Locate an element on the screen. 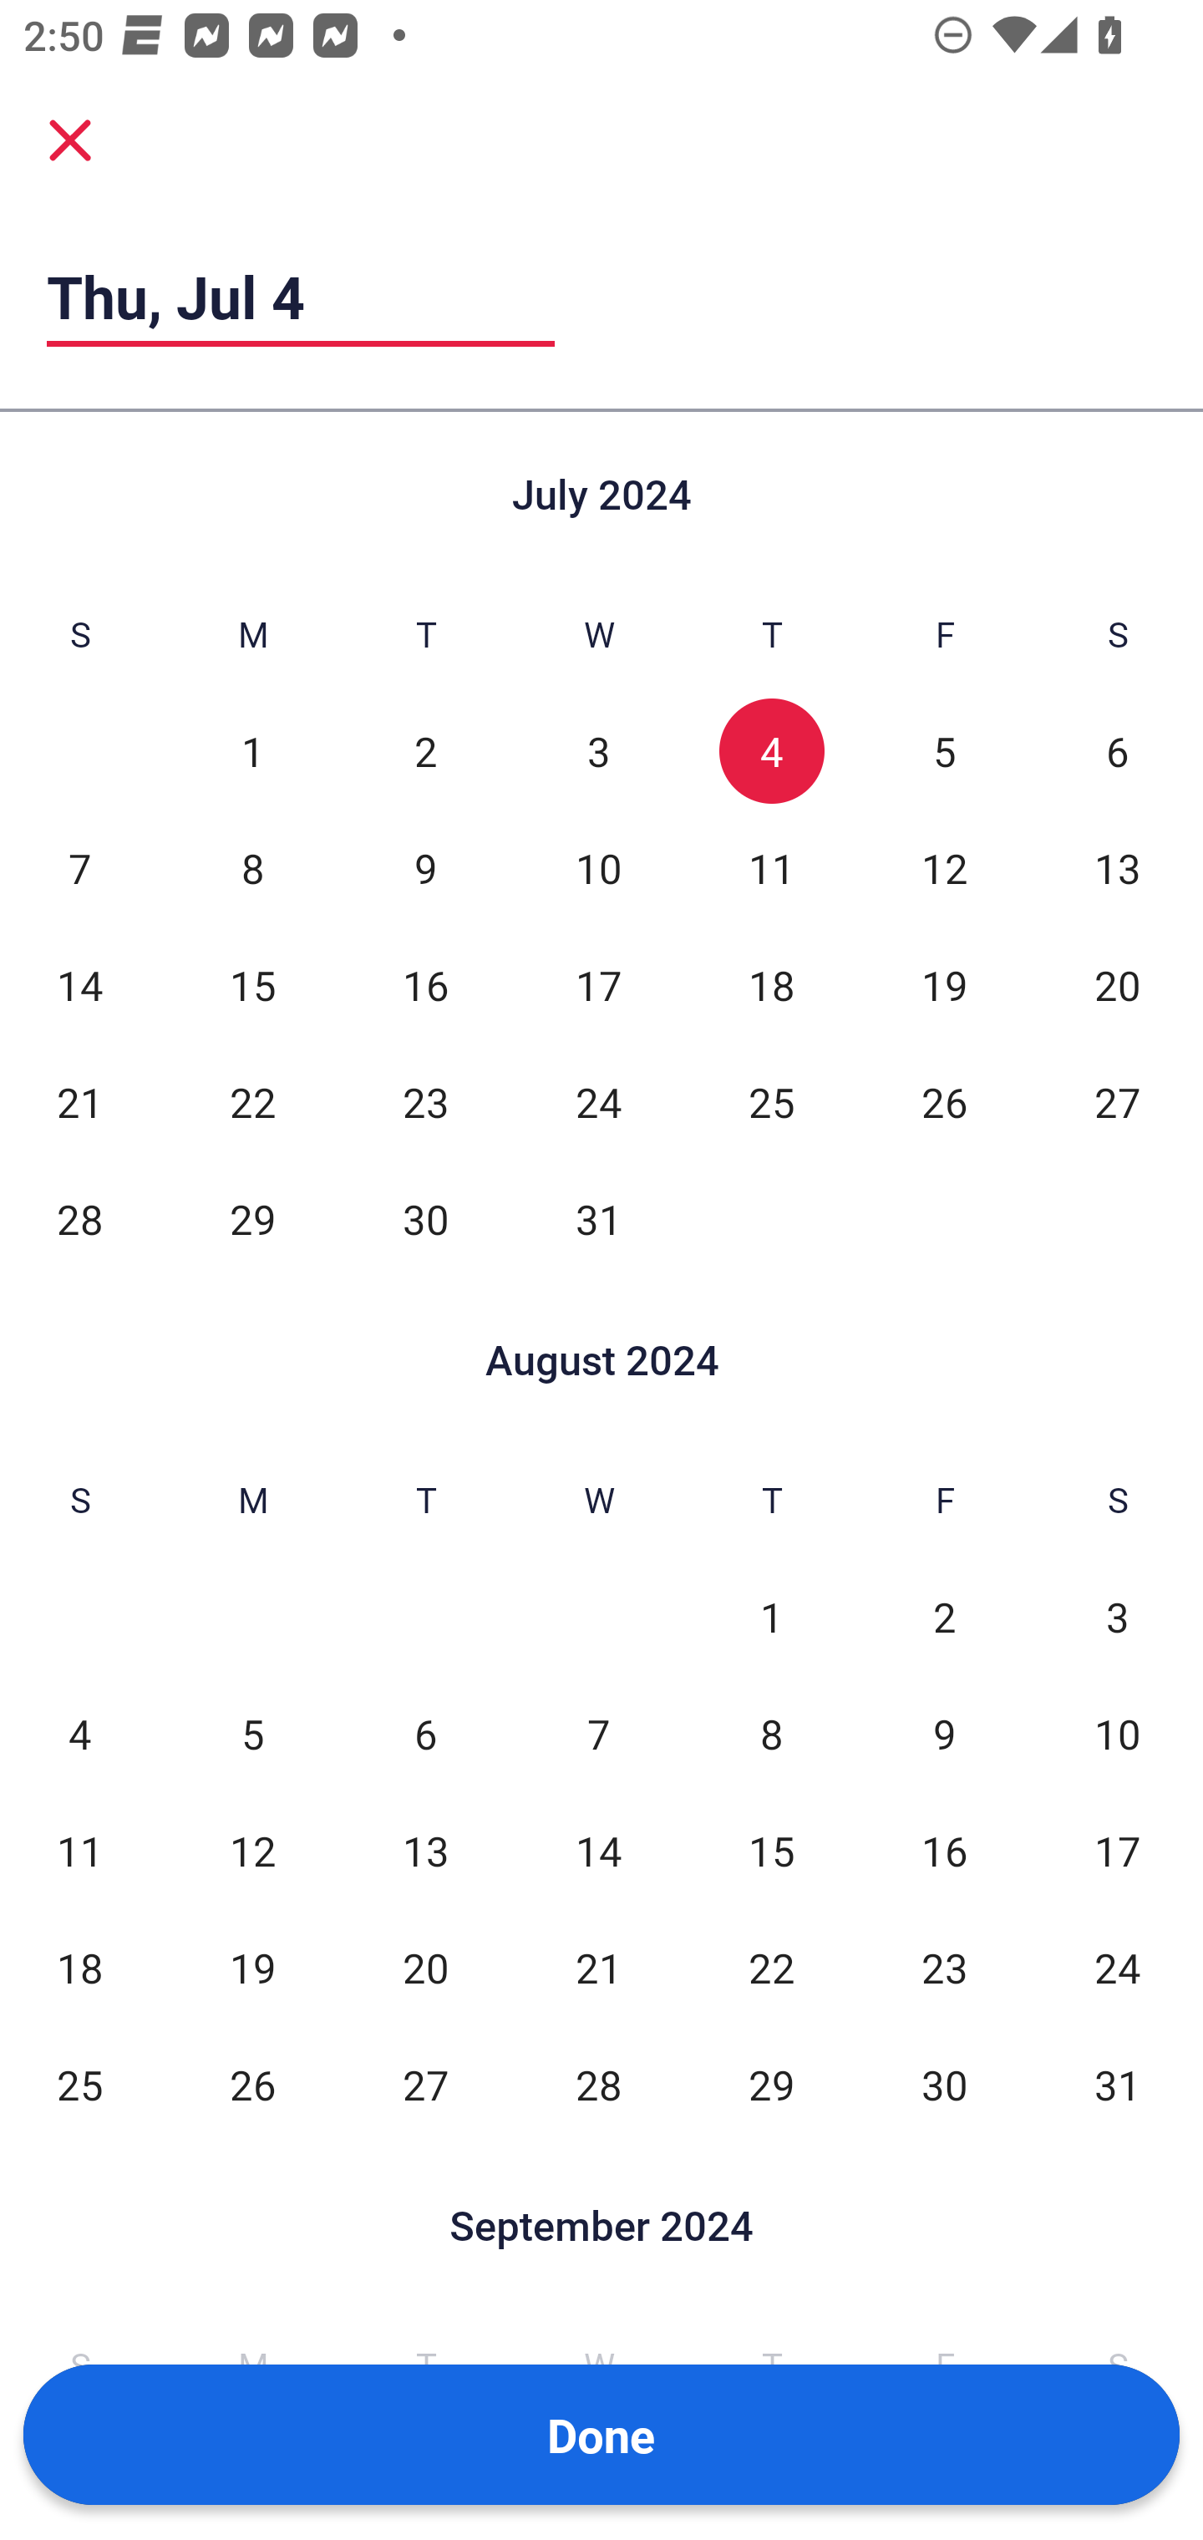 This screenshot has width=1203, height=2540. 23 Tue, Jul 23, Not Selected is located at coordinates (426, 1102).